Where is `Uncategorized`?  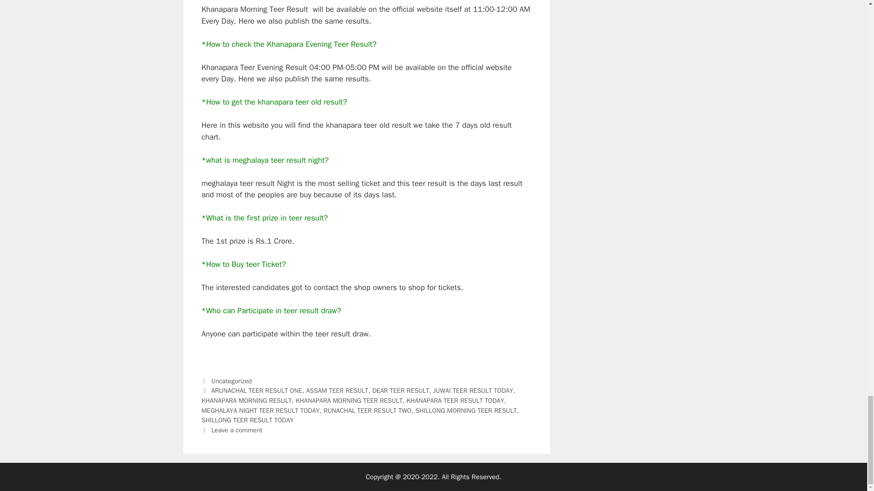
Uncategorized is located at coordinates (231, 381).